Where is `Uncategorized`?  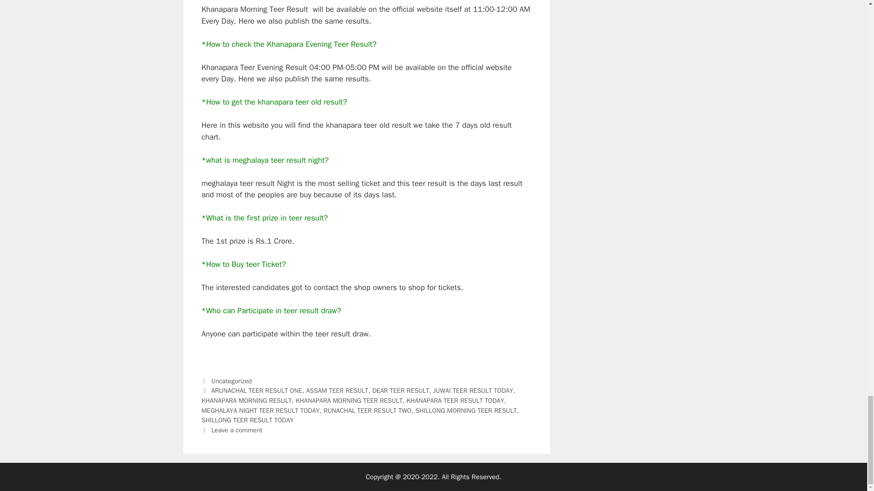
Uncategorized is located at coordinates (231, 381).